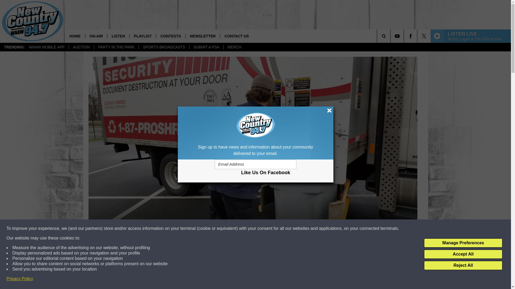 Image resolution: width=515 pixels, height=289 pixels. What do you see at coordinates (463, 265) in the screenshot?
I see `Reject All` at bounding box center [463, 265].